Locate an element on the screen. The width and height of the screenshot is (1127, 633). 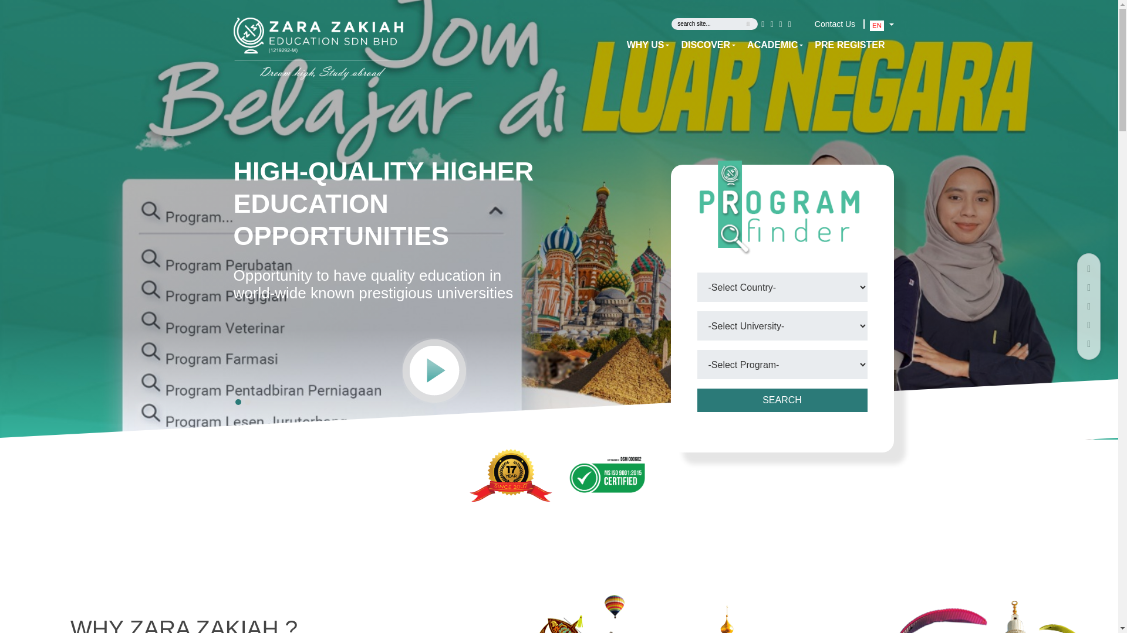
Twitter is located at coordinates (771, 23).